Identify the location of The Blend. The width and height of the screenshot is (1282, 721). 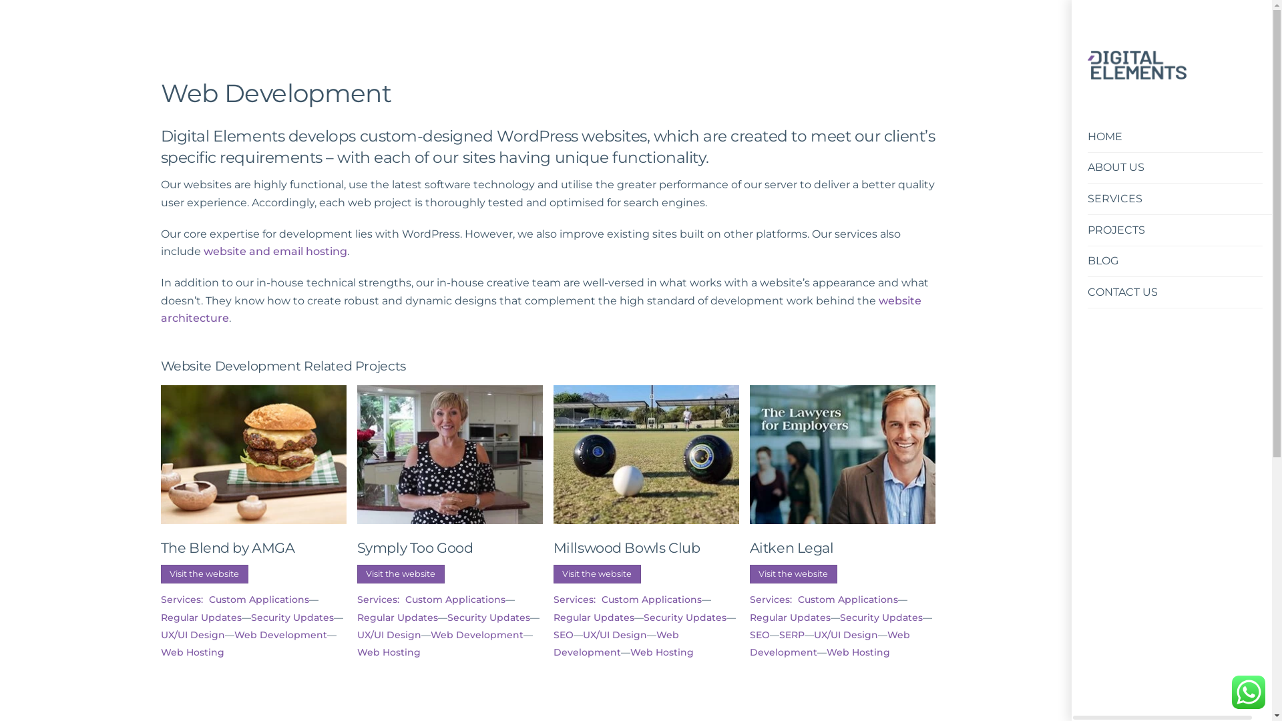
(254, 455).